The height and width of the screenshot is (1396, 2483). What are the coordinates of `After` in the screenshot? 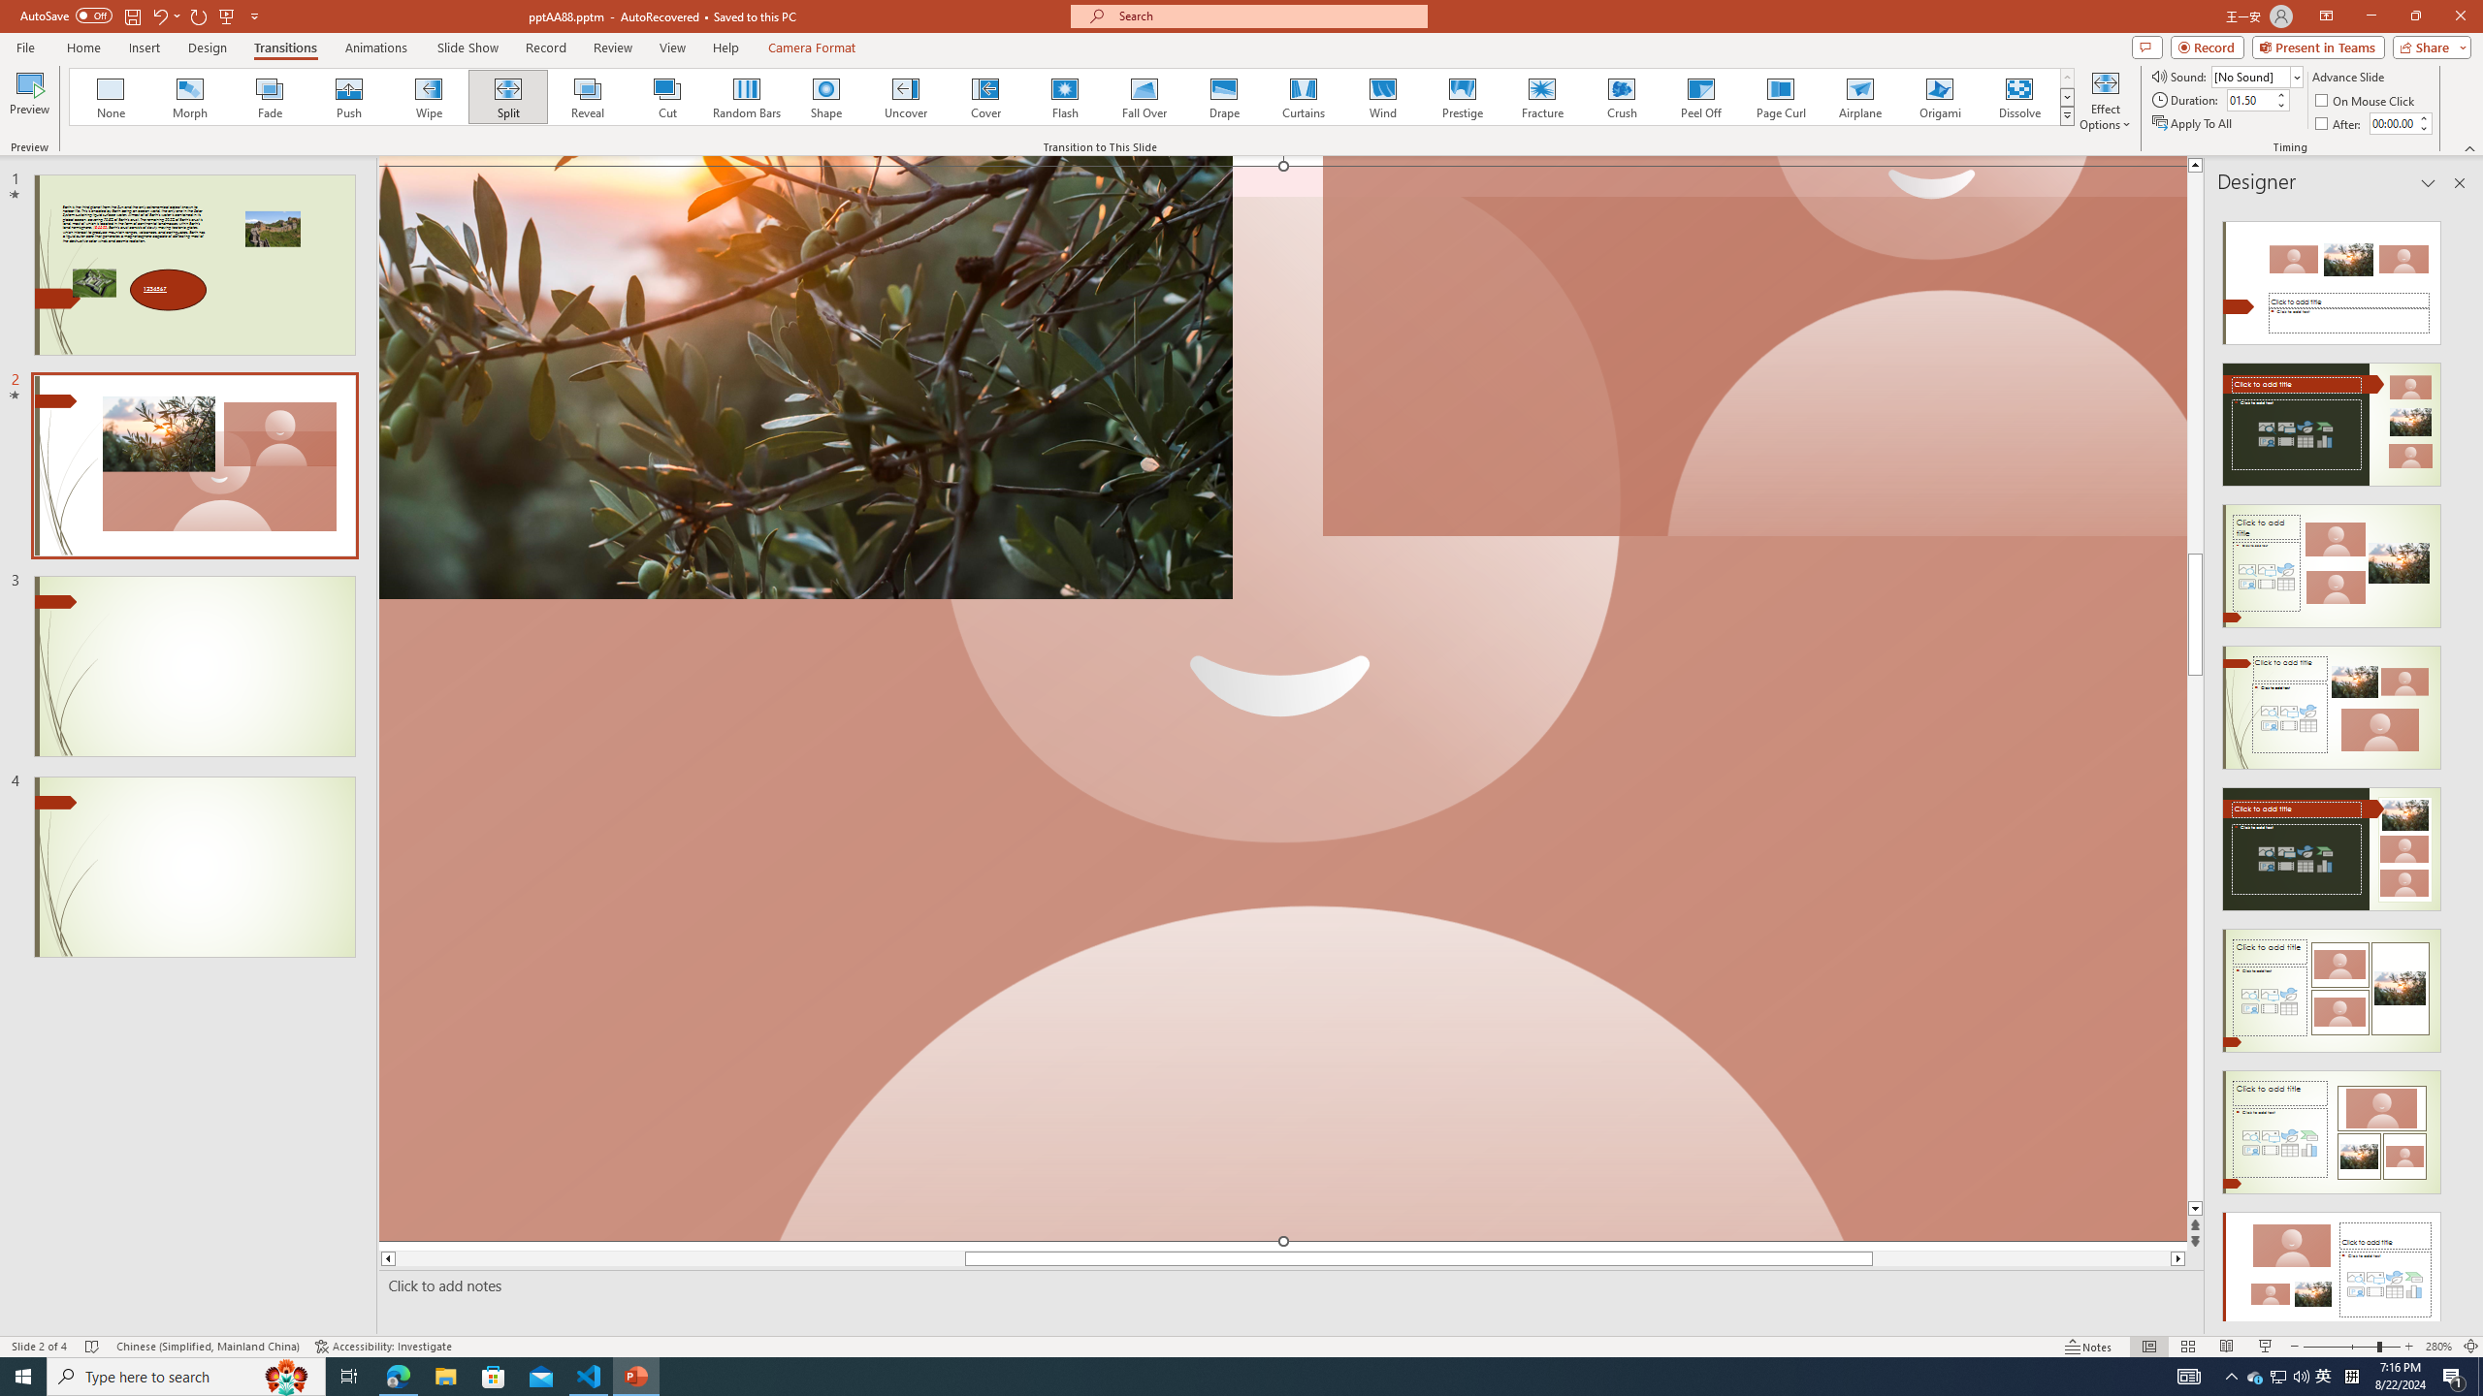 It's located at (2393, 123).